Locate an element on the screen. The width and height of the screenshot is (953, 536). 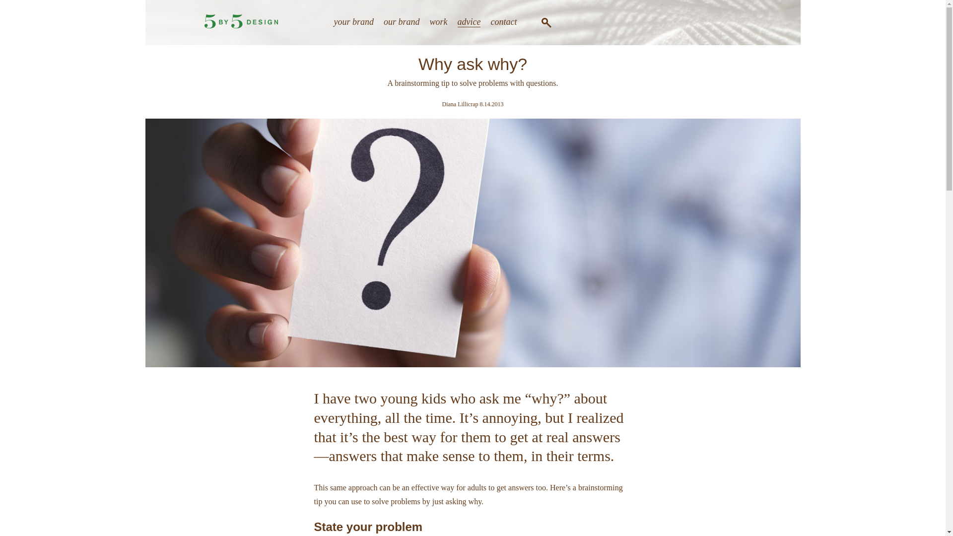
our brand is located at coordinates (402, 22).